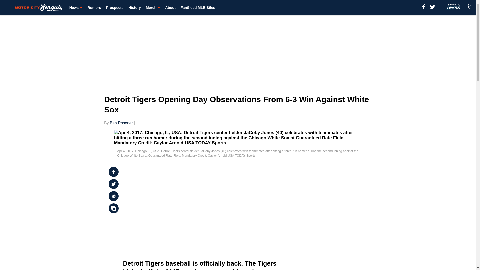 The height and width of the screenshot is (270, 480). I want to click on About, so click(170, 7).